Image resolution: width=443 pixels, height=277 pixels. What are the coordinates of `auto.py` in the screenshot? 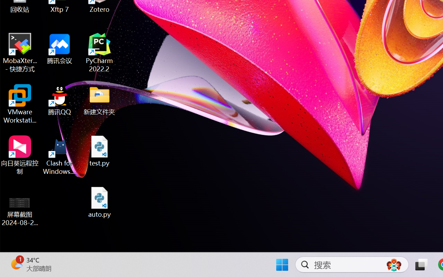 It's located at (100, 202).